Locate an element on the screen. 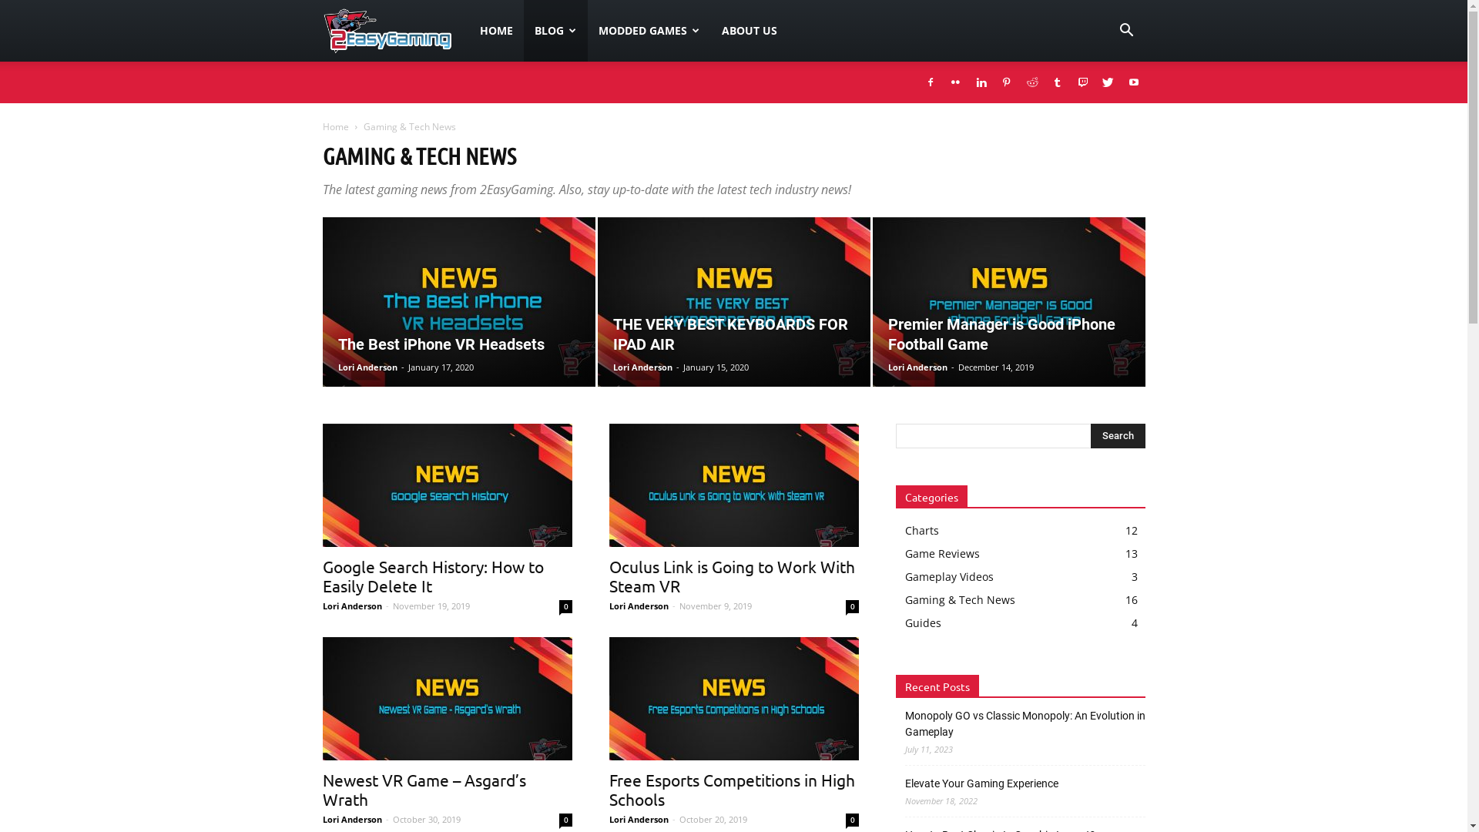 The image size is (1479, 832). Oculus Link is Going to Work With Steam VR is located at coordinates (733, 485).